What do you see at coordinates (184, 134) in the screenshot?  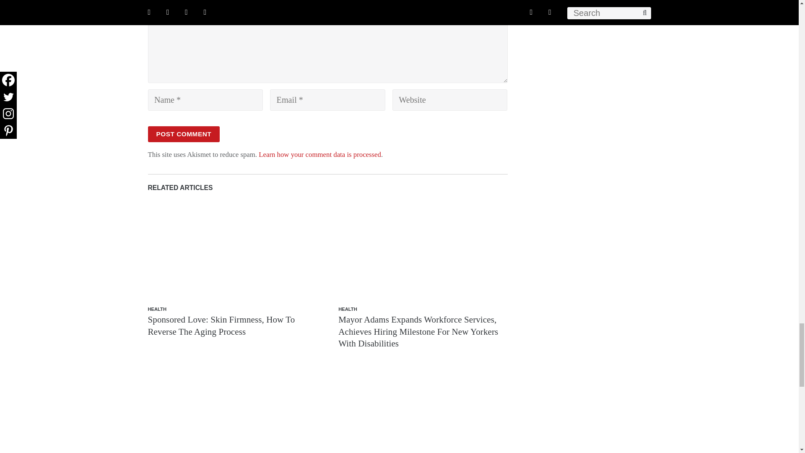 I see `Post Comment` at bounding box center [184, 134].